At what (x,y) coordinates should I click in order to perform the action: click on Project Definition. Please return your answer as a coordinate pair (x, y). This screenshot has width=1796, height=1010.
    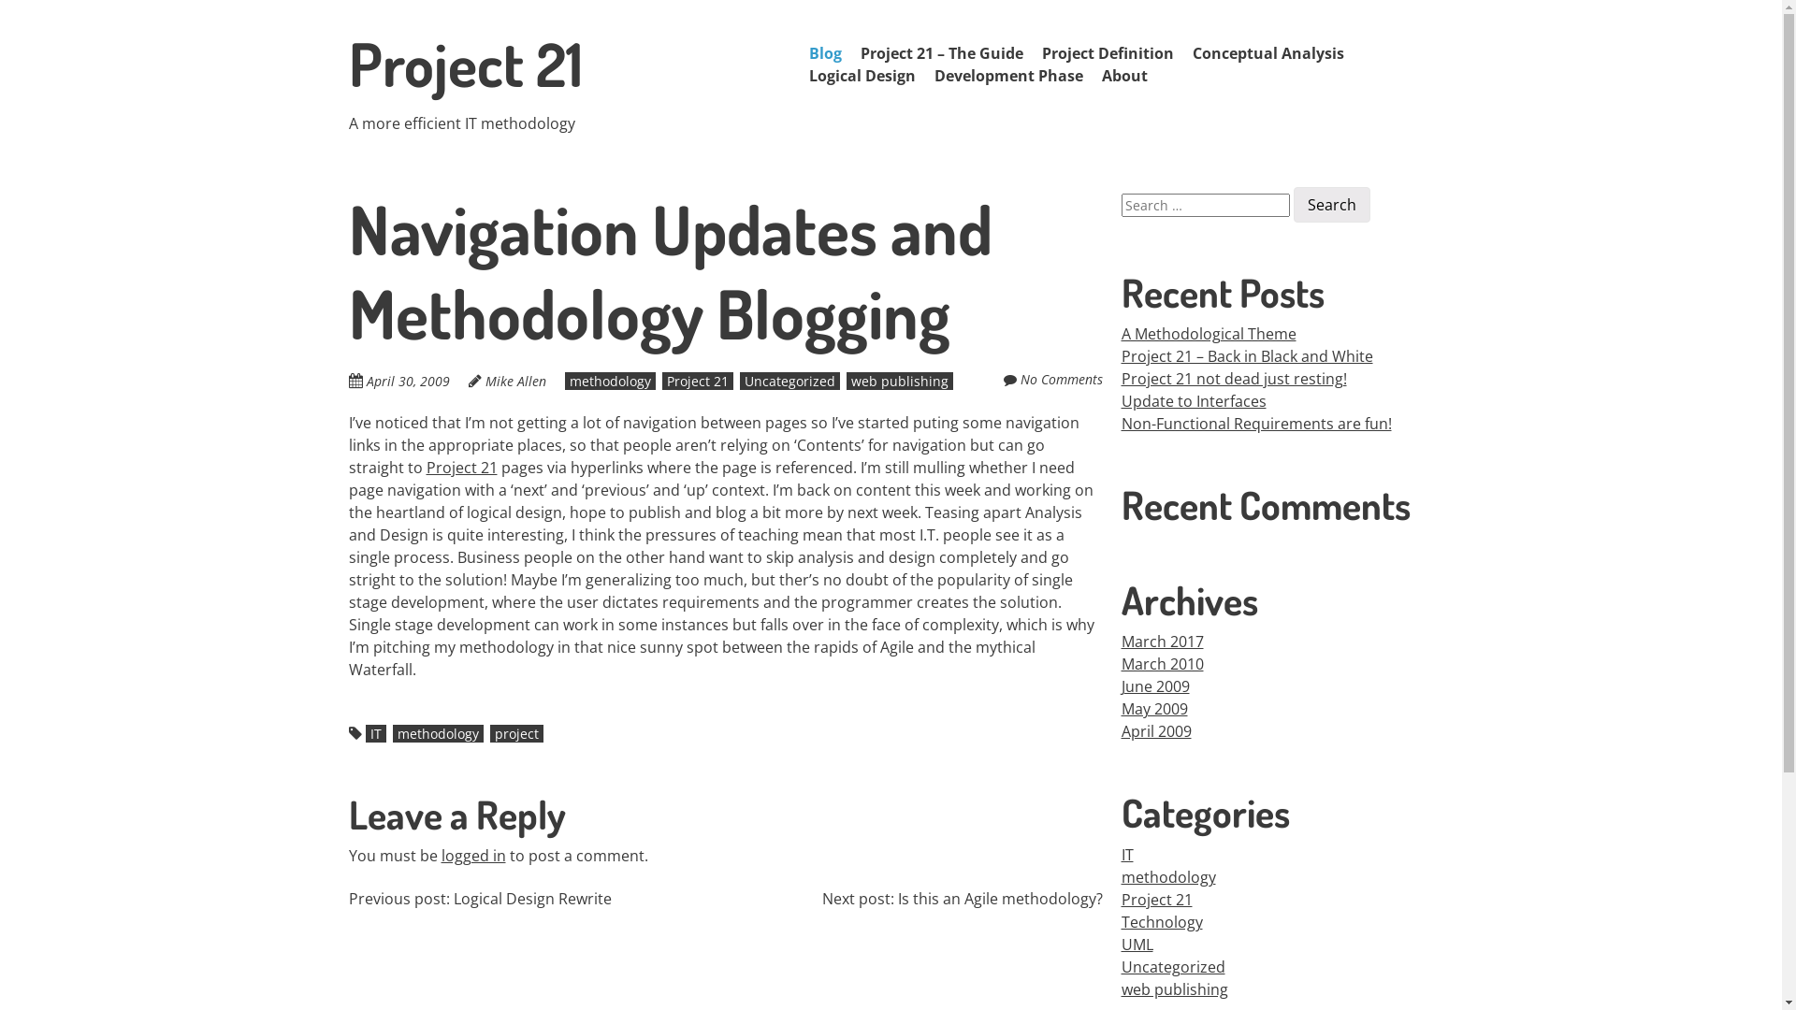
    Looking at the image, I should click on (1108, 53).